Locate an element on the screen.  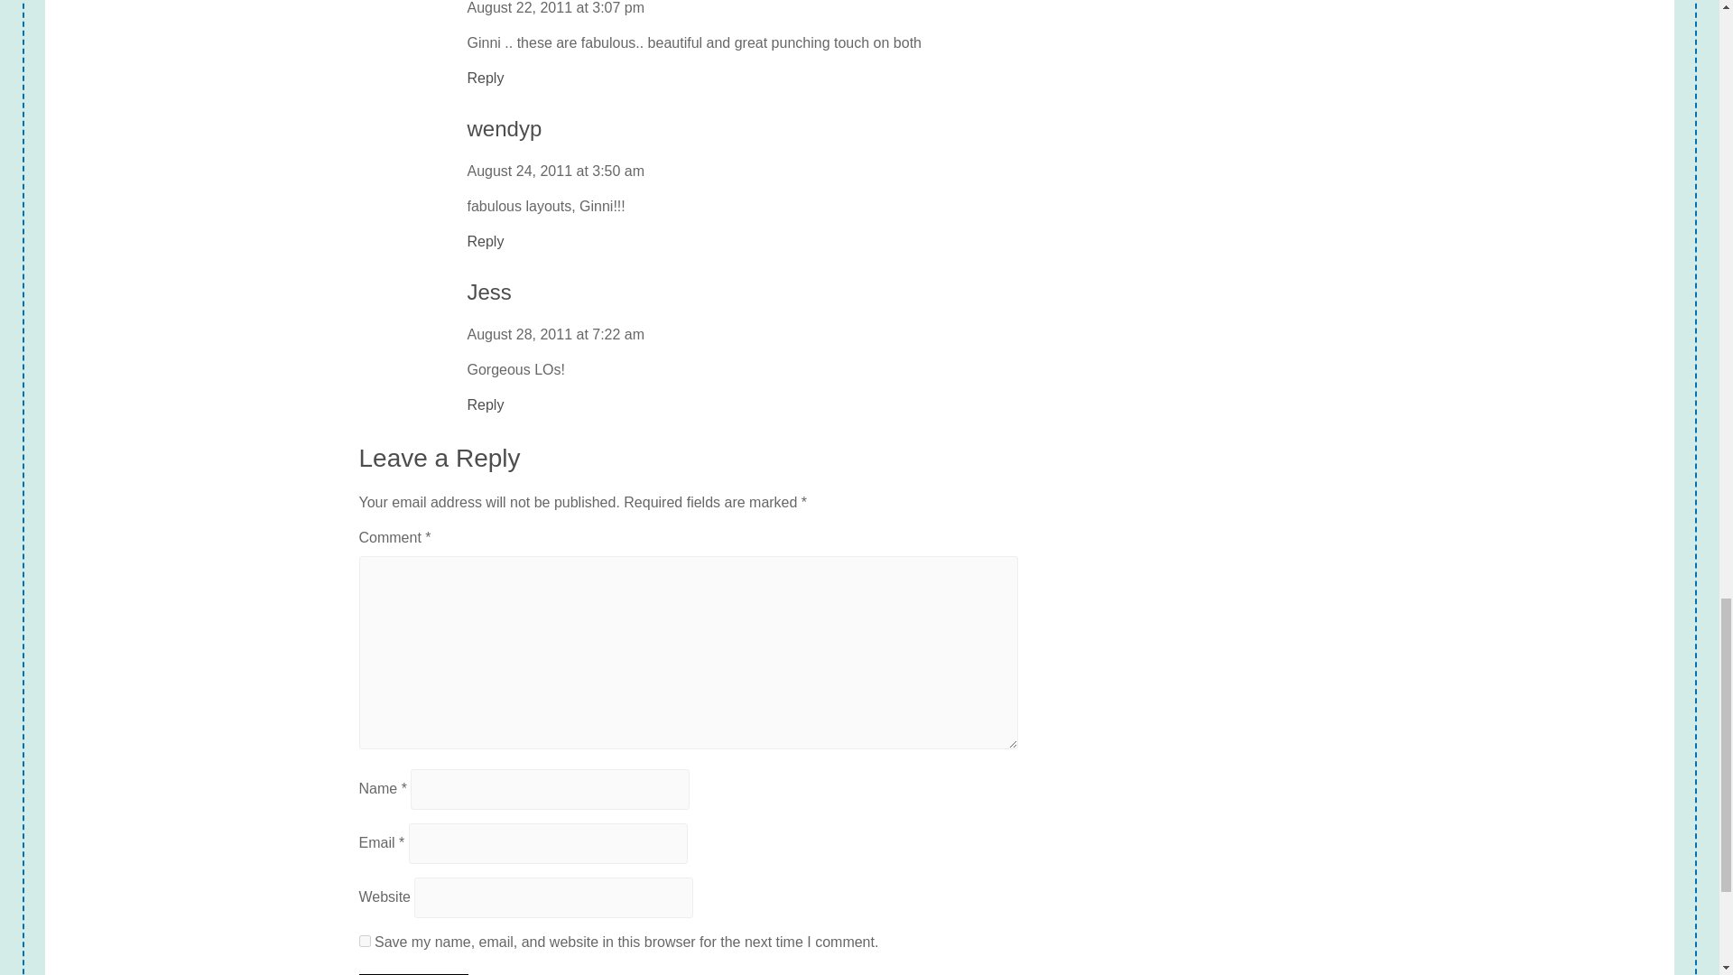
Reply is located at coordinates (486, 78).